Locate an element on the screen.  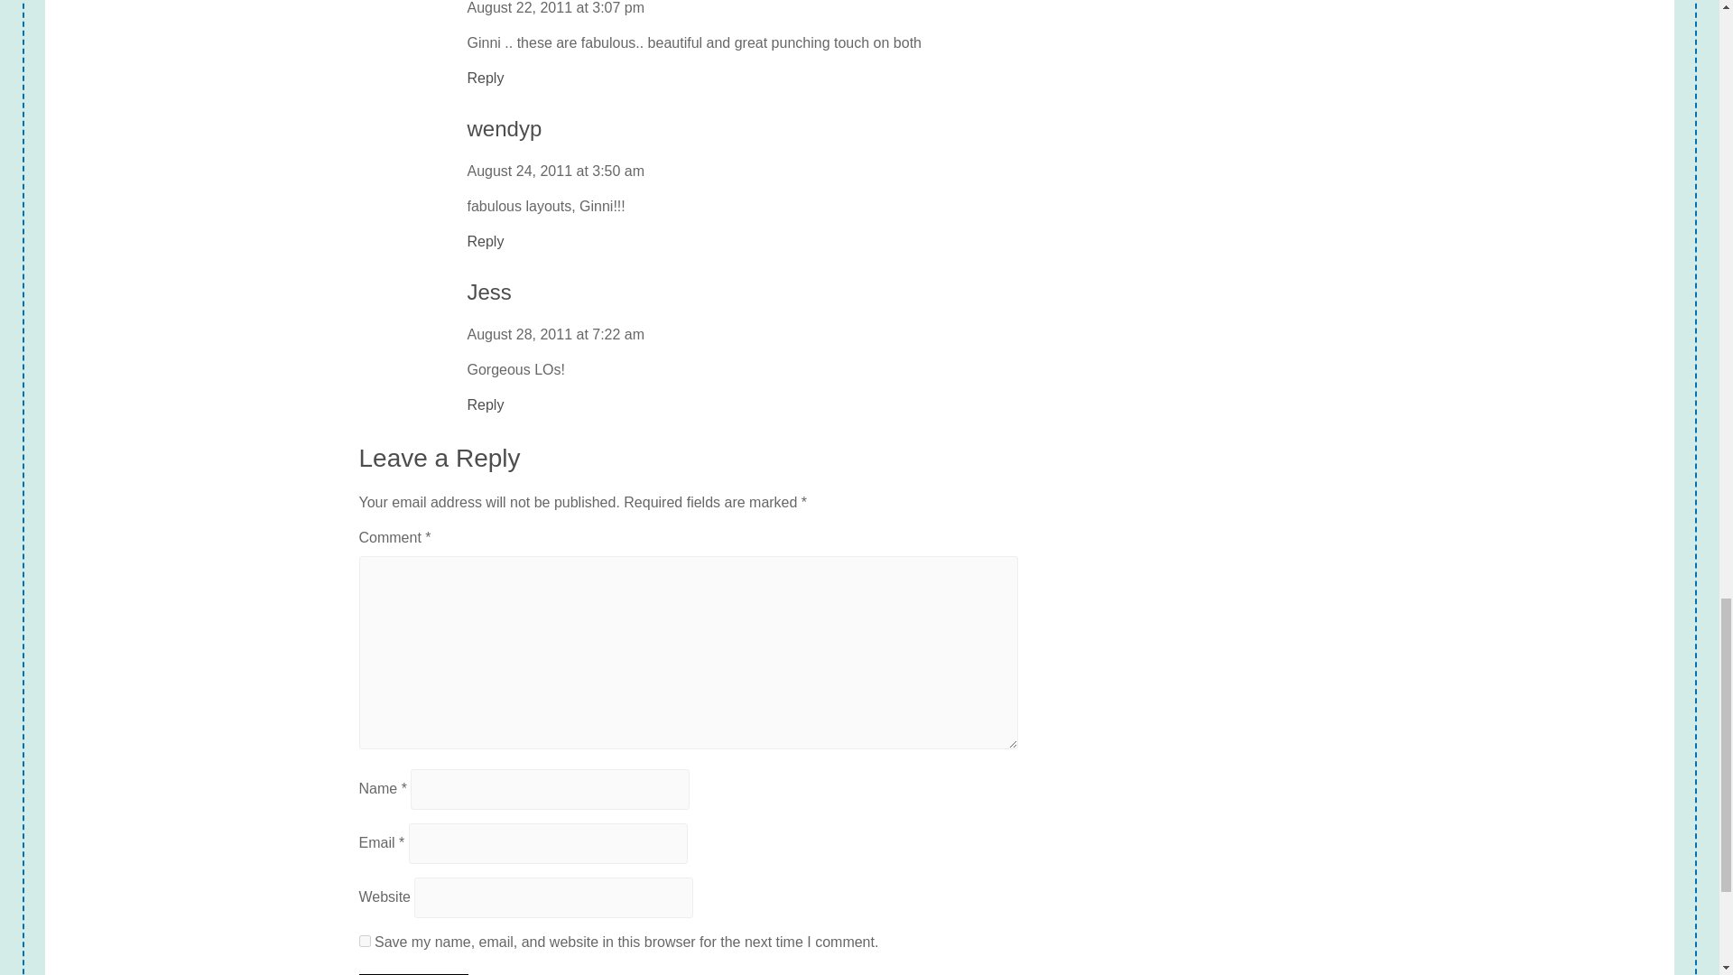
Reply is located at coordinates (486, 78).